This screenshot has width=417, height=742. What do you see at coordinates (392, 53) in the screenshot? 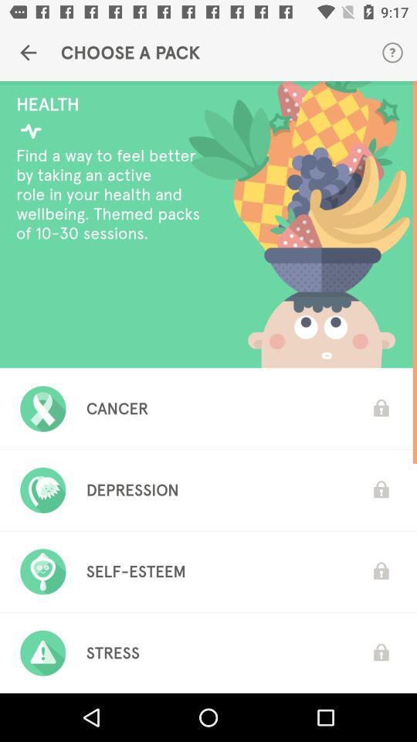
I see `launch icon at the top right corner` at bounding box center [392, 53].